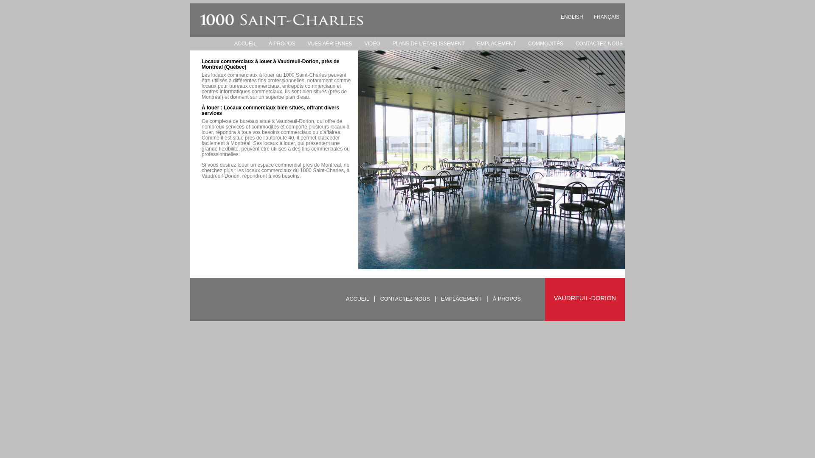  What do you see at coordinates (241, 44) in the screenshot?
I see `ACCUEIL` at bounding box center [241, 44].